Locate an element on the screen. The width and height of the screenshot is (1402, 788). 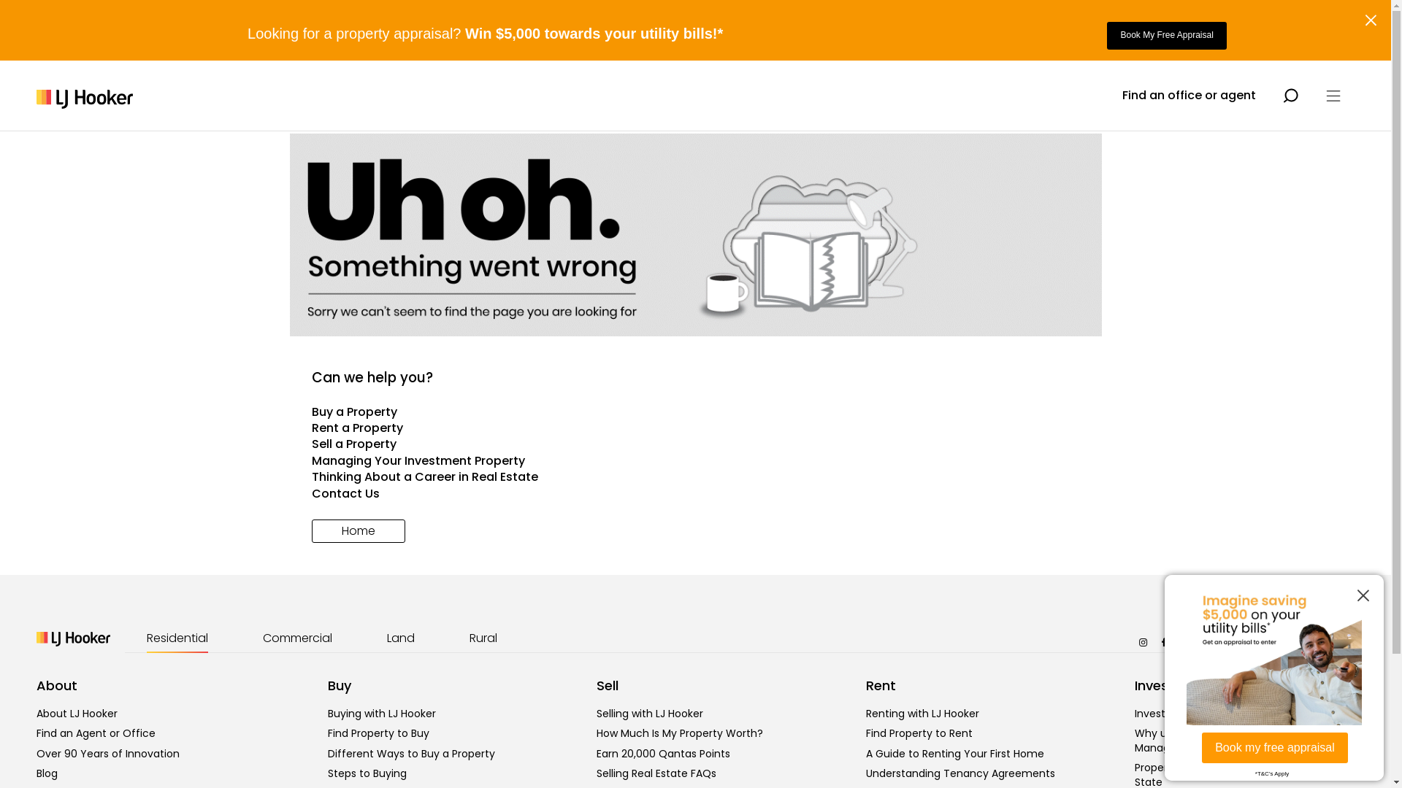
Home is located at coordinates (358, 531).